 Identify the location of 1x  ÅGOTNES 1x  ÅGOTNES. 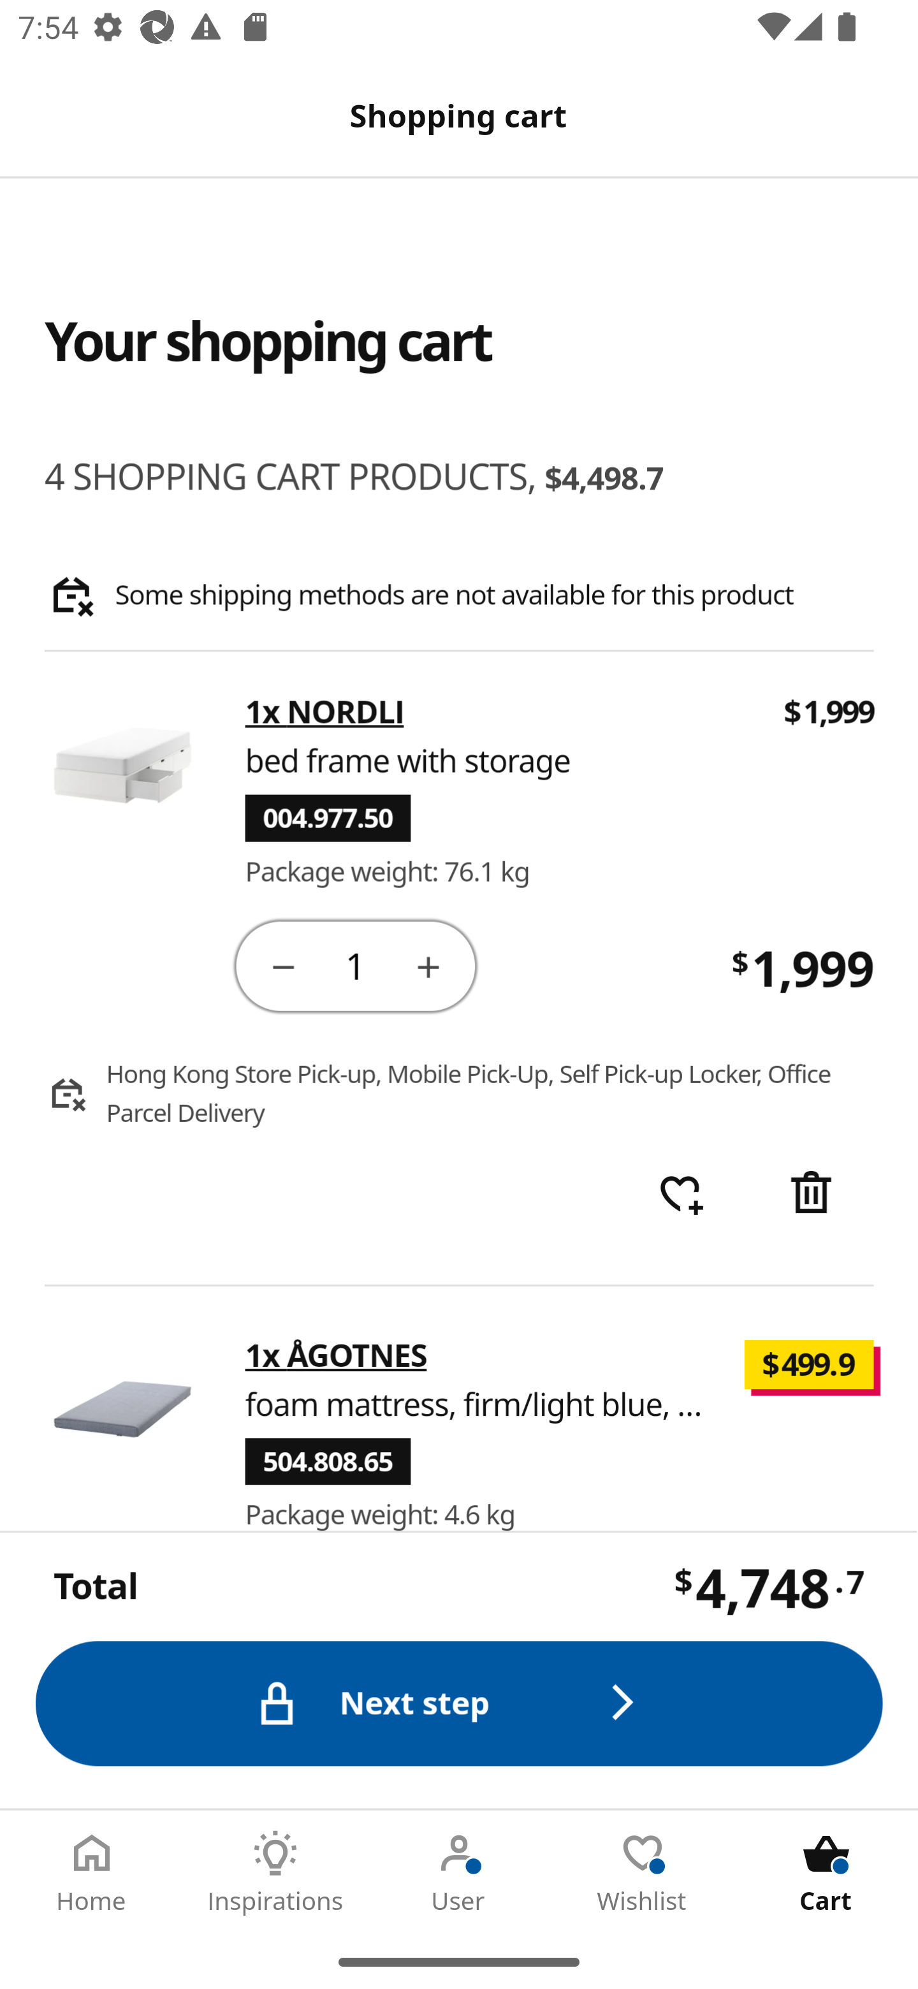
(337, 1355).